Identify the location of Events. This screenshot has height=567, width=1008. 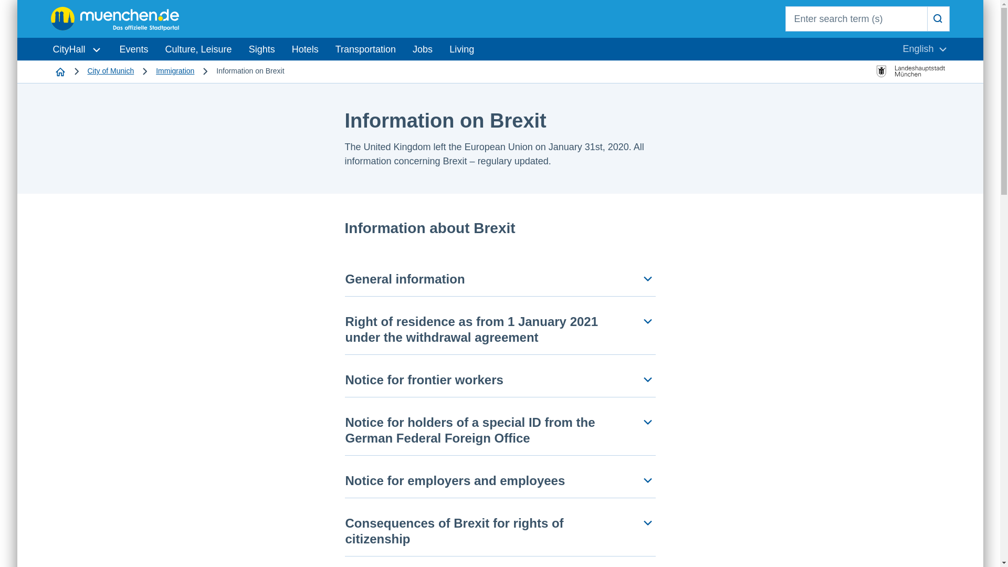
(134, 49).